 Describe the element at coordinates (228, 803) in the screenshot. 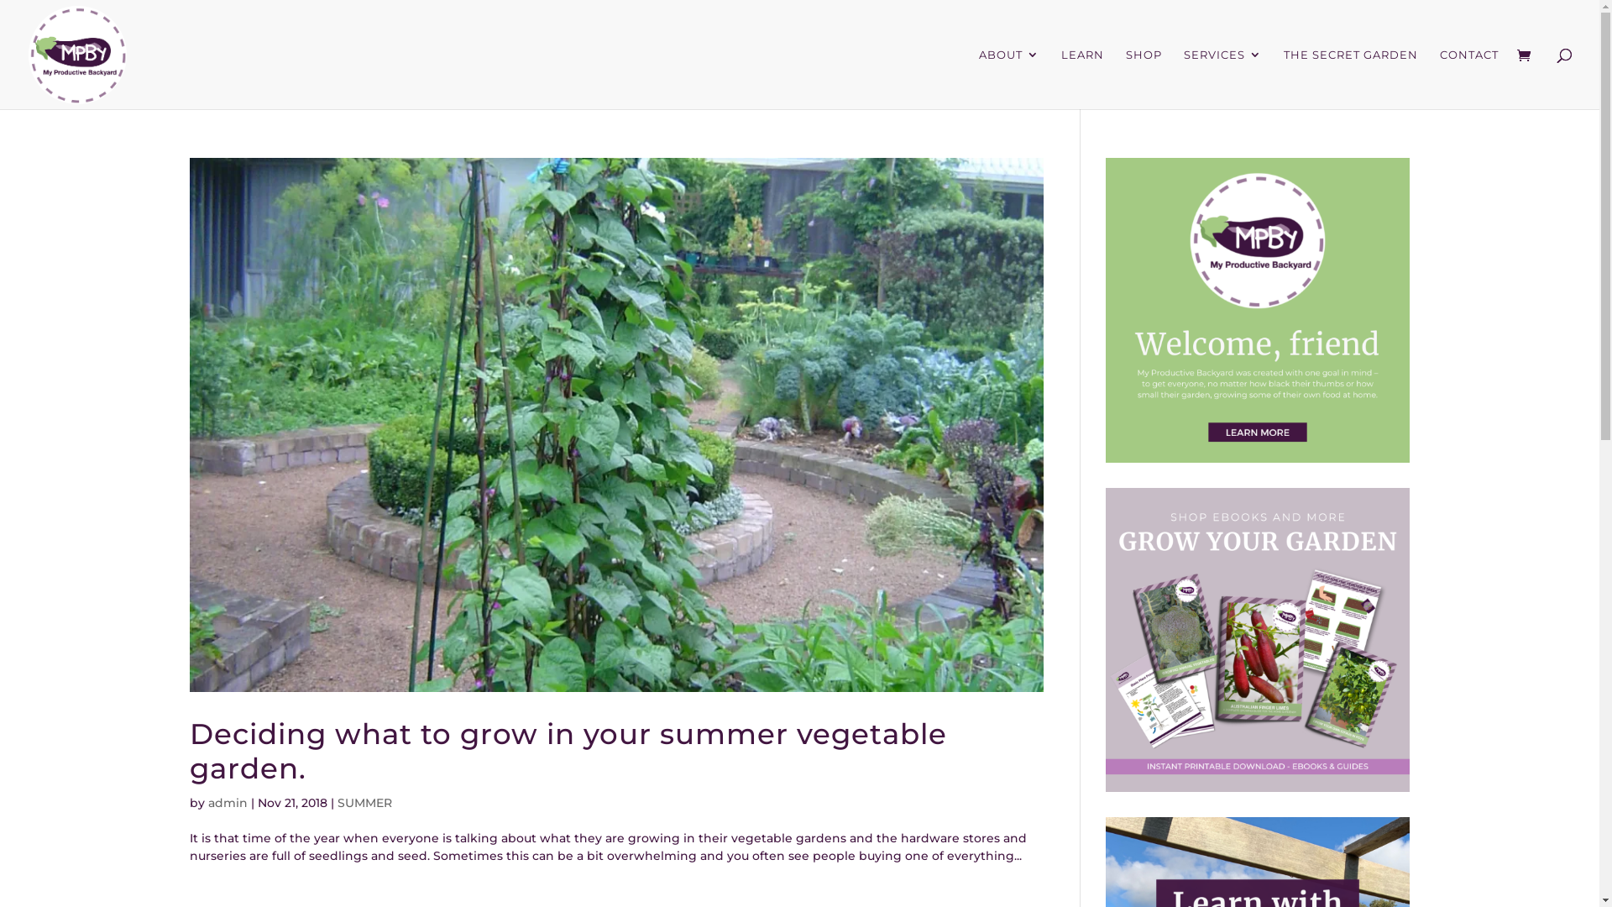

I see `admin` at that location.